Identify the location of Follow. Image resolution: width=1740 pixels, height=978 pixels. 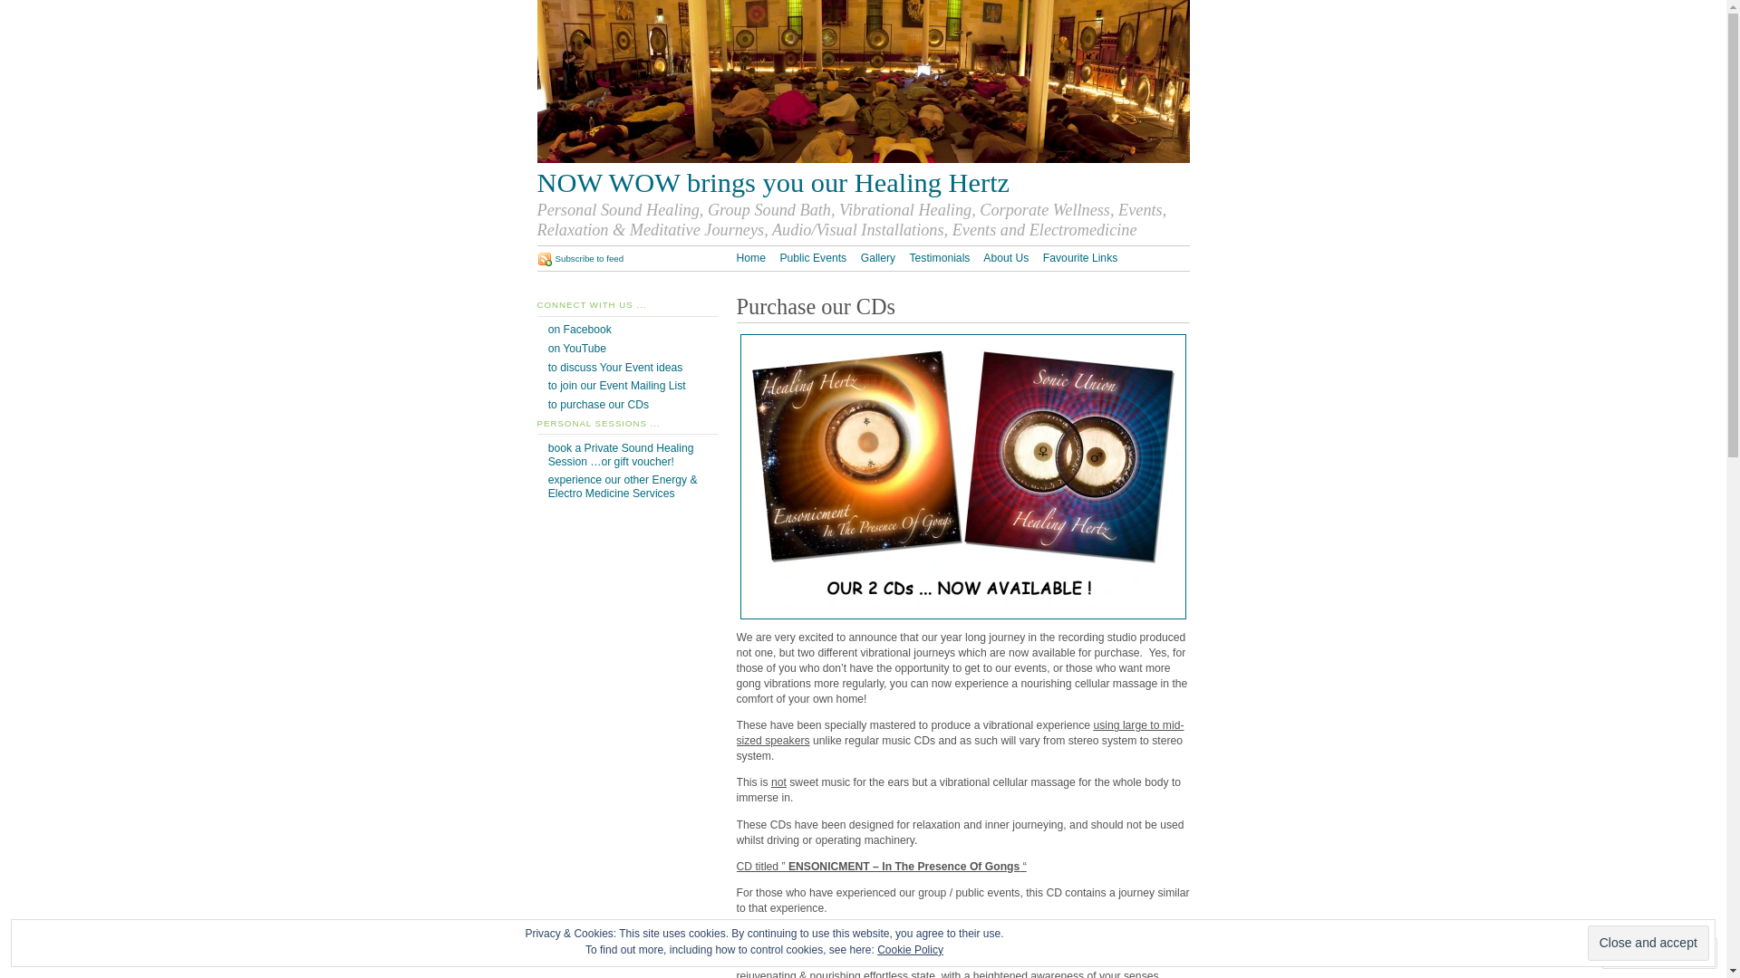
(1643, 953).